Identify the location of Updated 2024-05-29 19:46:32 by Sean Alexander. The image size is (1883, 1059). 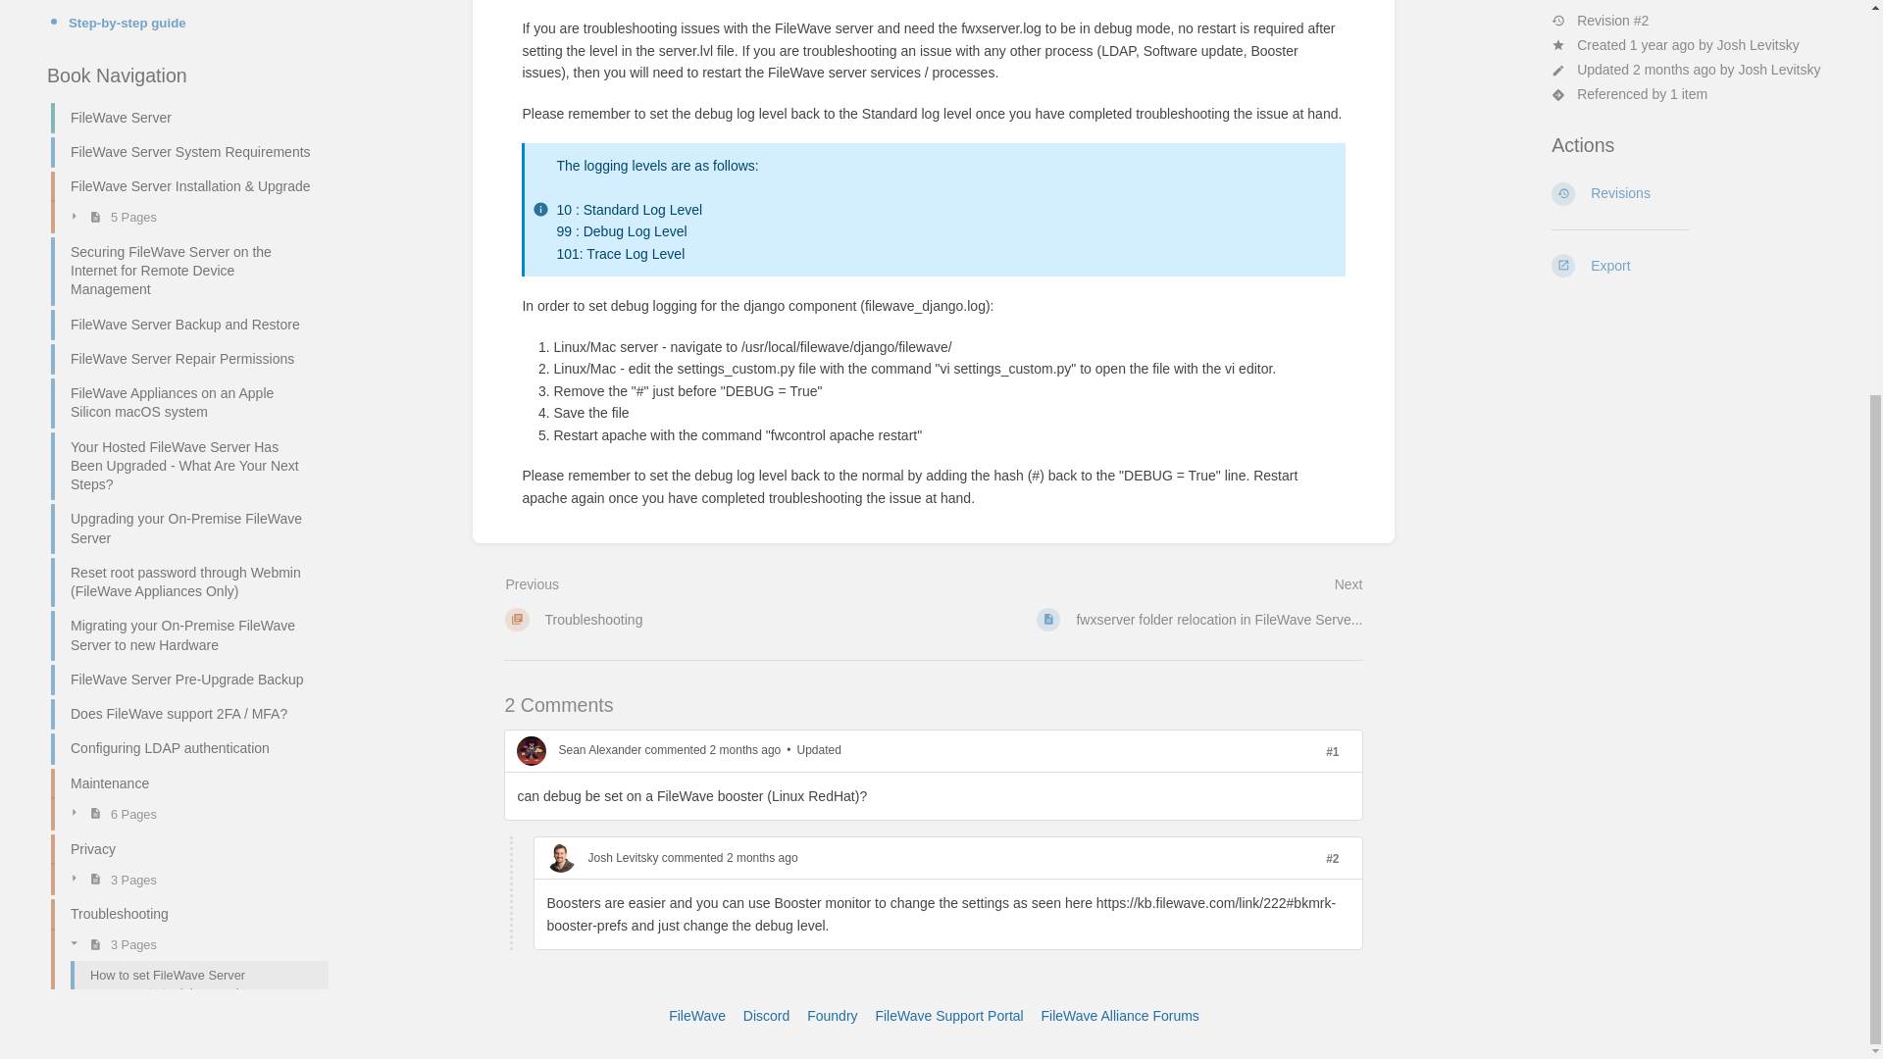
(818, 751).